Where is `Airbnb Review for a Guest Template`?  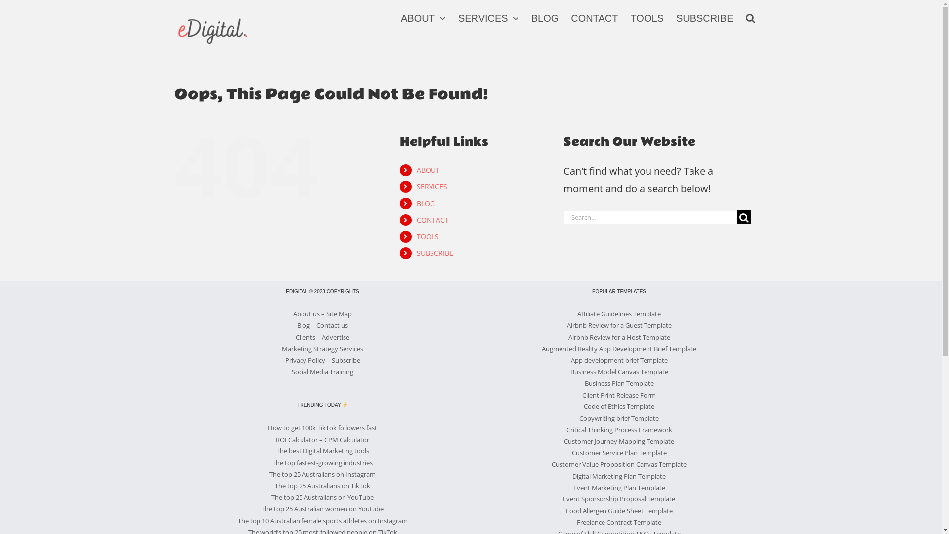
Airbnb Review for a Guest Template is located at coordinates (619, 325).